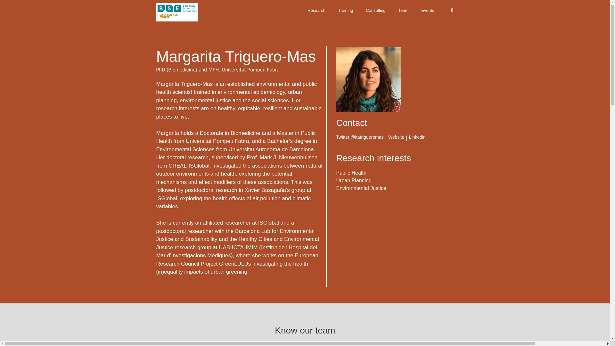 The width and height of the screenshot is (615, 346). Describe the element at coordinates (427, 4) in the screenshot. I see `Events` at that location.